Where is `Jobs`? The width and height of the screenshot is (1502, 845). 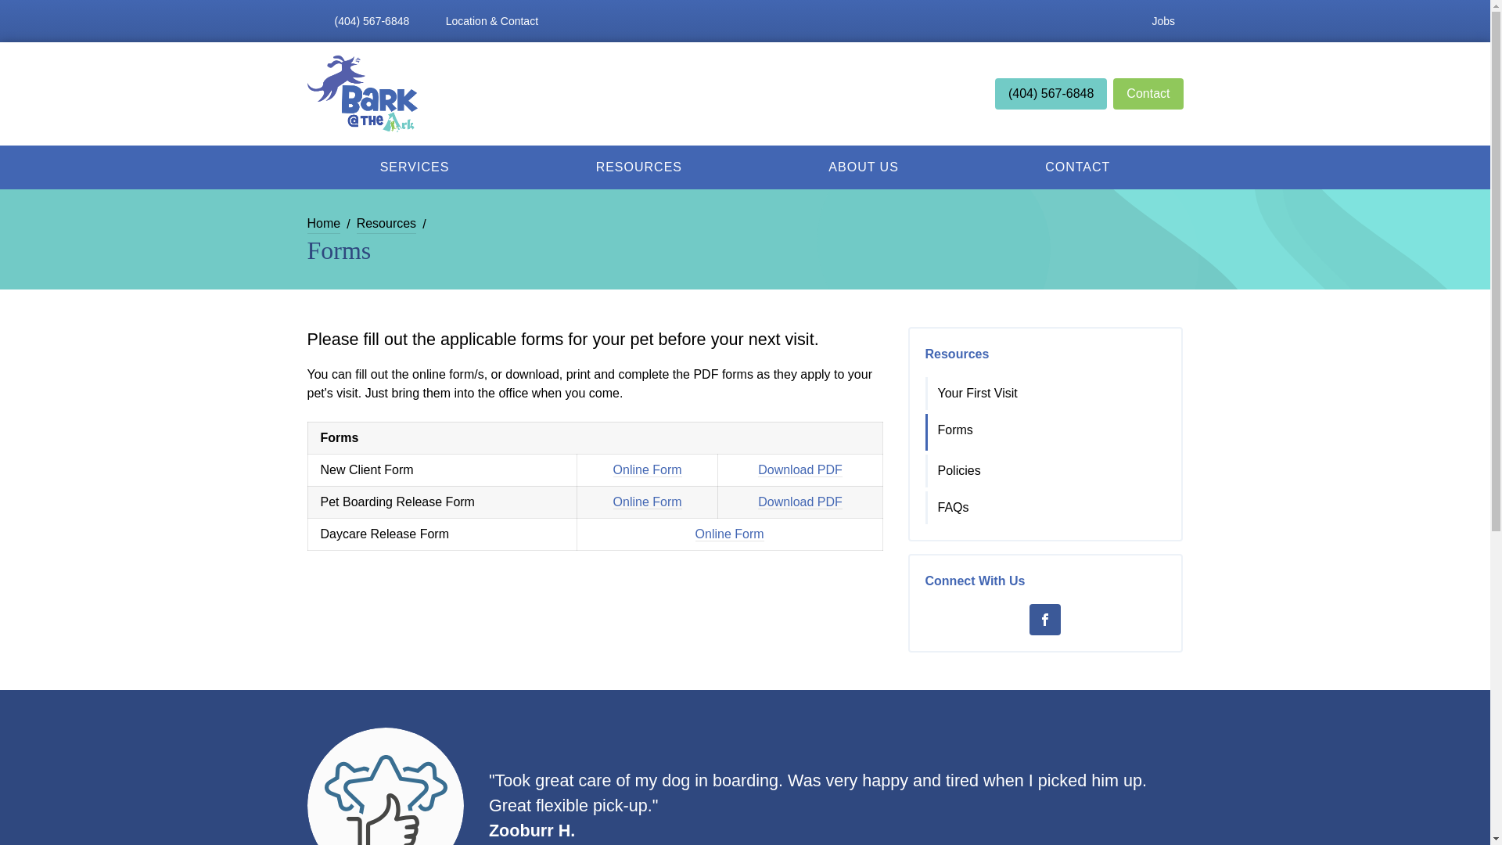 Jobs is located at coordinates (1162, 20).